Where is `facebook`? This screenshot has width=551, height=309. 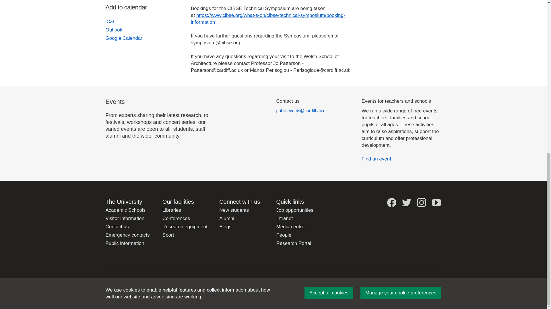 facebook is located at coordinates (391, 203).